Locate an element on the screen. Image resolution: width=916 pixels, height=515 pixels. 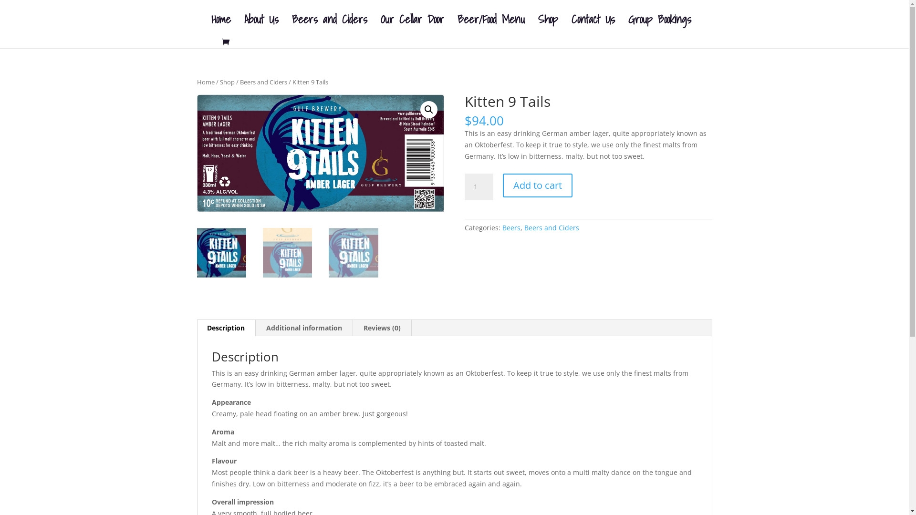
kitten9tails is located at coordinates (320, 153).